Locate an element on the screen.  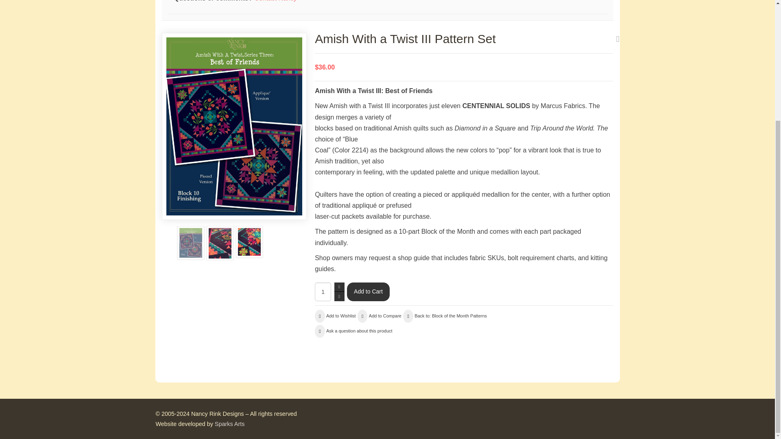
Add to Wishlist is located at coordinates (335, 316).